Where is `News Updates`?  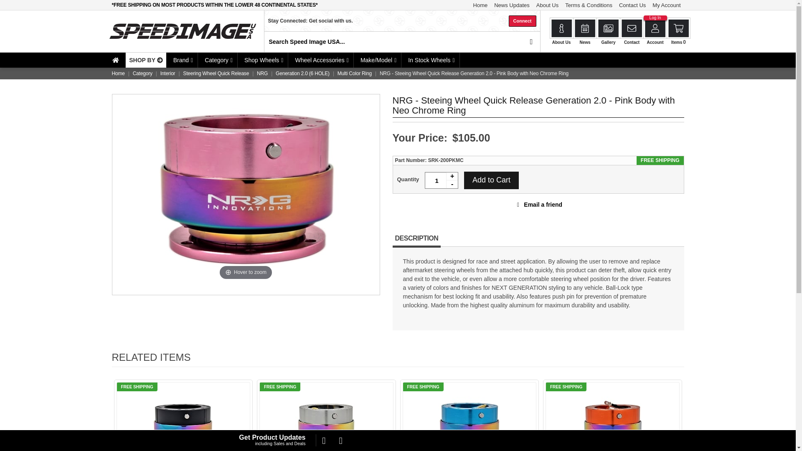 News Updates is located at coordinates (512, 5).